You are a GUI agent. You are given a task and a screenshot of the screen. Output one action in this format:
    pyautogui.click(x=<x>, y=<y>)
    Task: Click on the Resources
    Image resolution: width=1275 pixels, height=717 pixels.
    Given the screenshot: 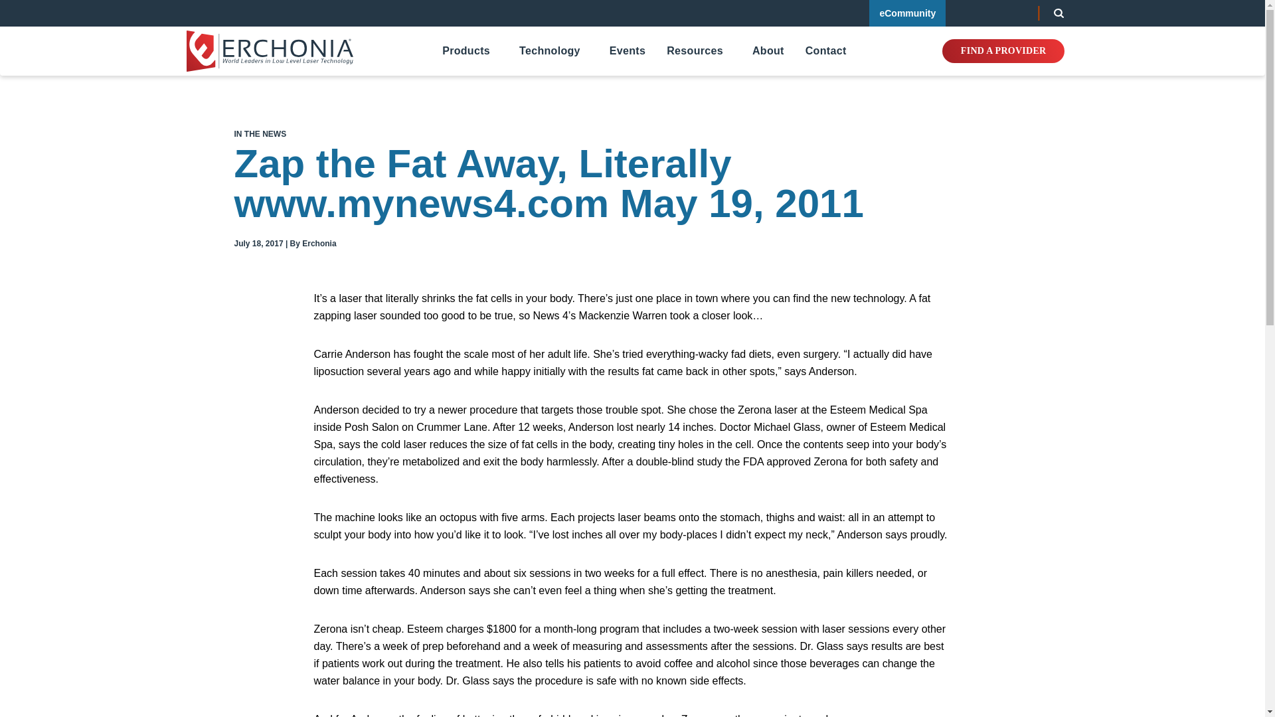 What is the action you would take?
    pyautogui.click(x=695, y=50)
    